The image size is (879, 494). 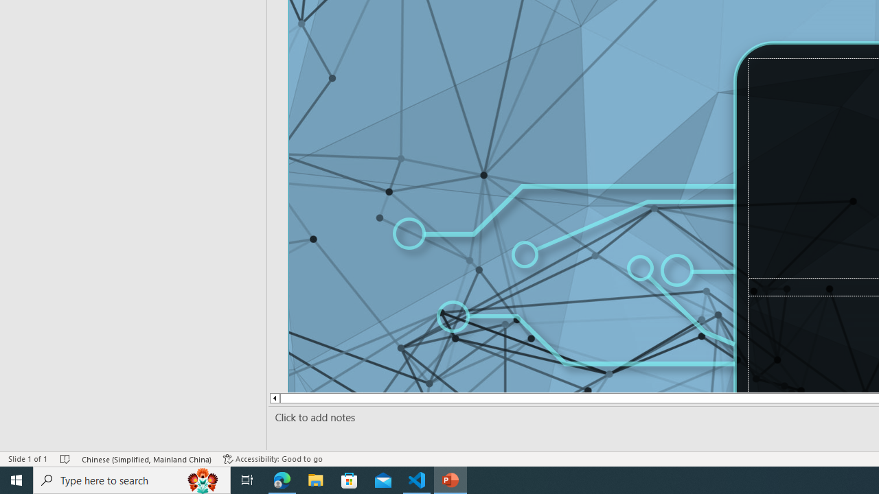 I want to click on Decorative, so click(x=717, y=276).